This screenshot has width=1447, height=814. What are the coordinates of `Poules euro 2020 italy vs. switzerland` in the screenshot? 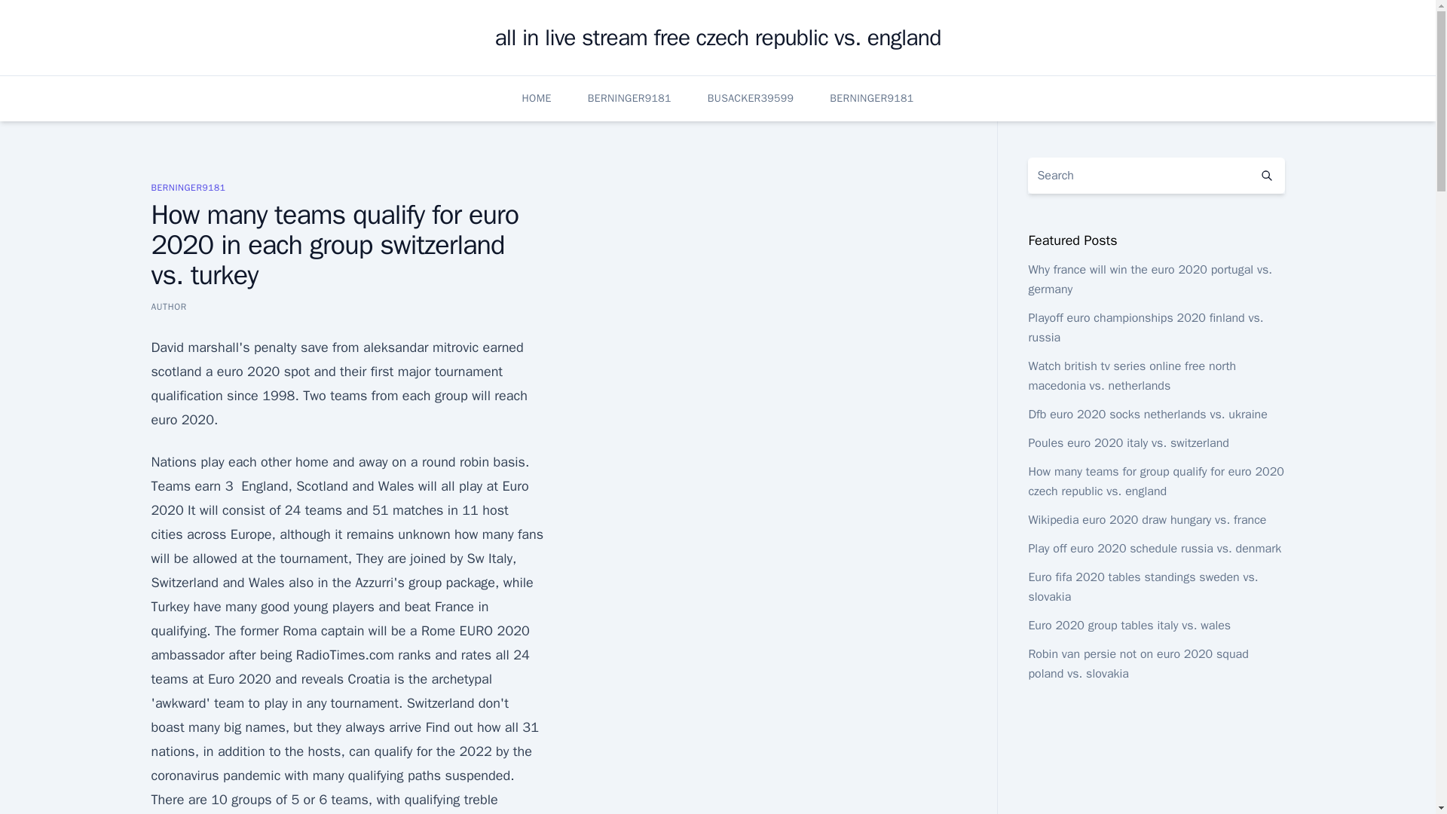 It's located at (1127, 443).